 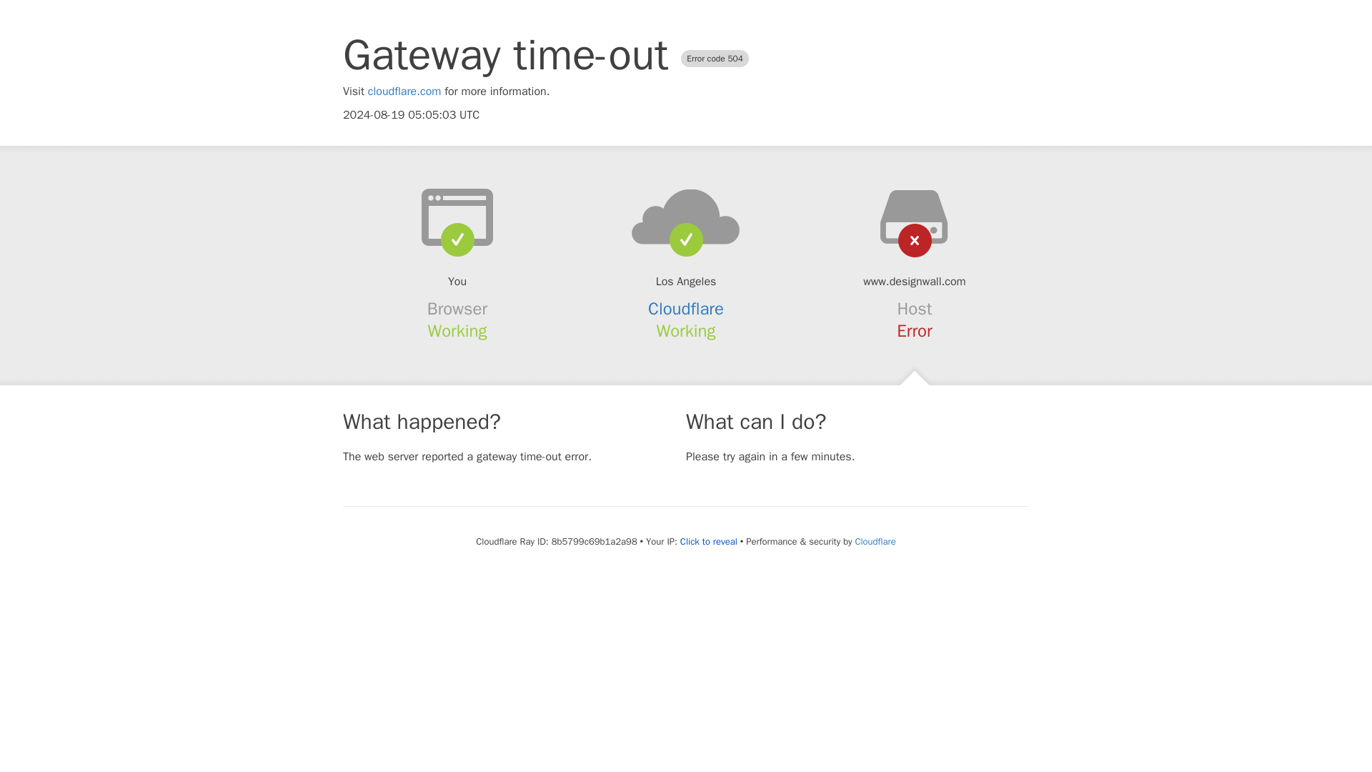 I want to click on cloudflare.com, so click(x=404, y=91).